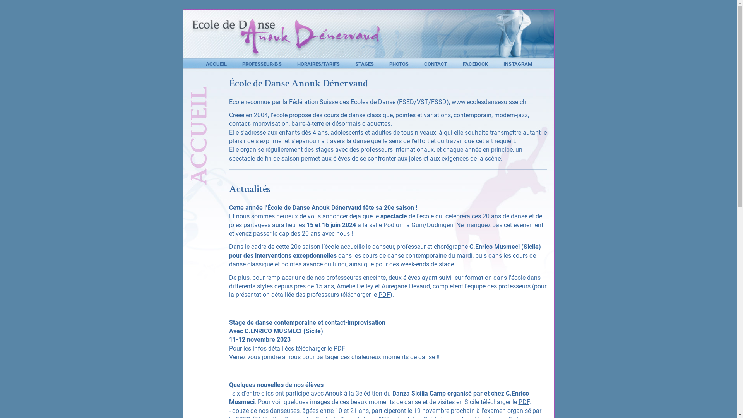 This screenshot has height=418, width=743. I want to click on CONTACT, so click(436, 64).